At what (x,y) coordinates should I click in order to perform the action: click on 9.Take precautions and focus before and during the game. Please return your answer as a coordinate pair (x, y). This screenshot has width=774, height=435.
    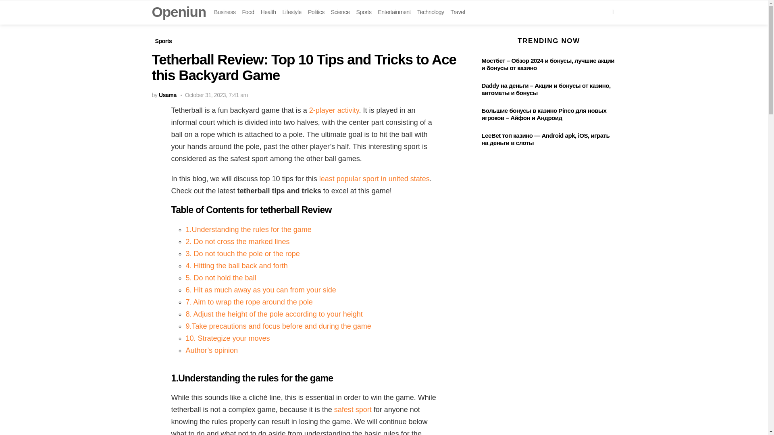
    Looking at the image, I should click on (278, 326).